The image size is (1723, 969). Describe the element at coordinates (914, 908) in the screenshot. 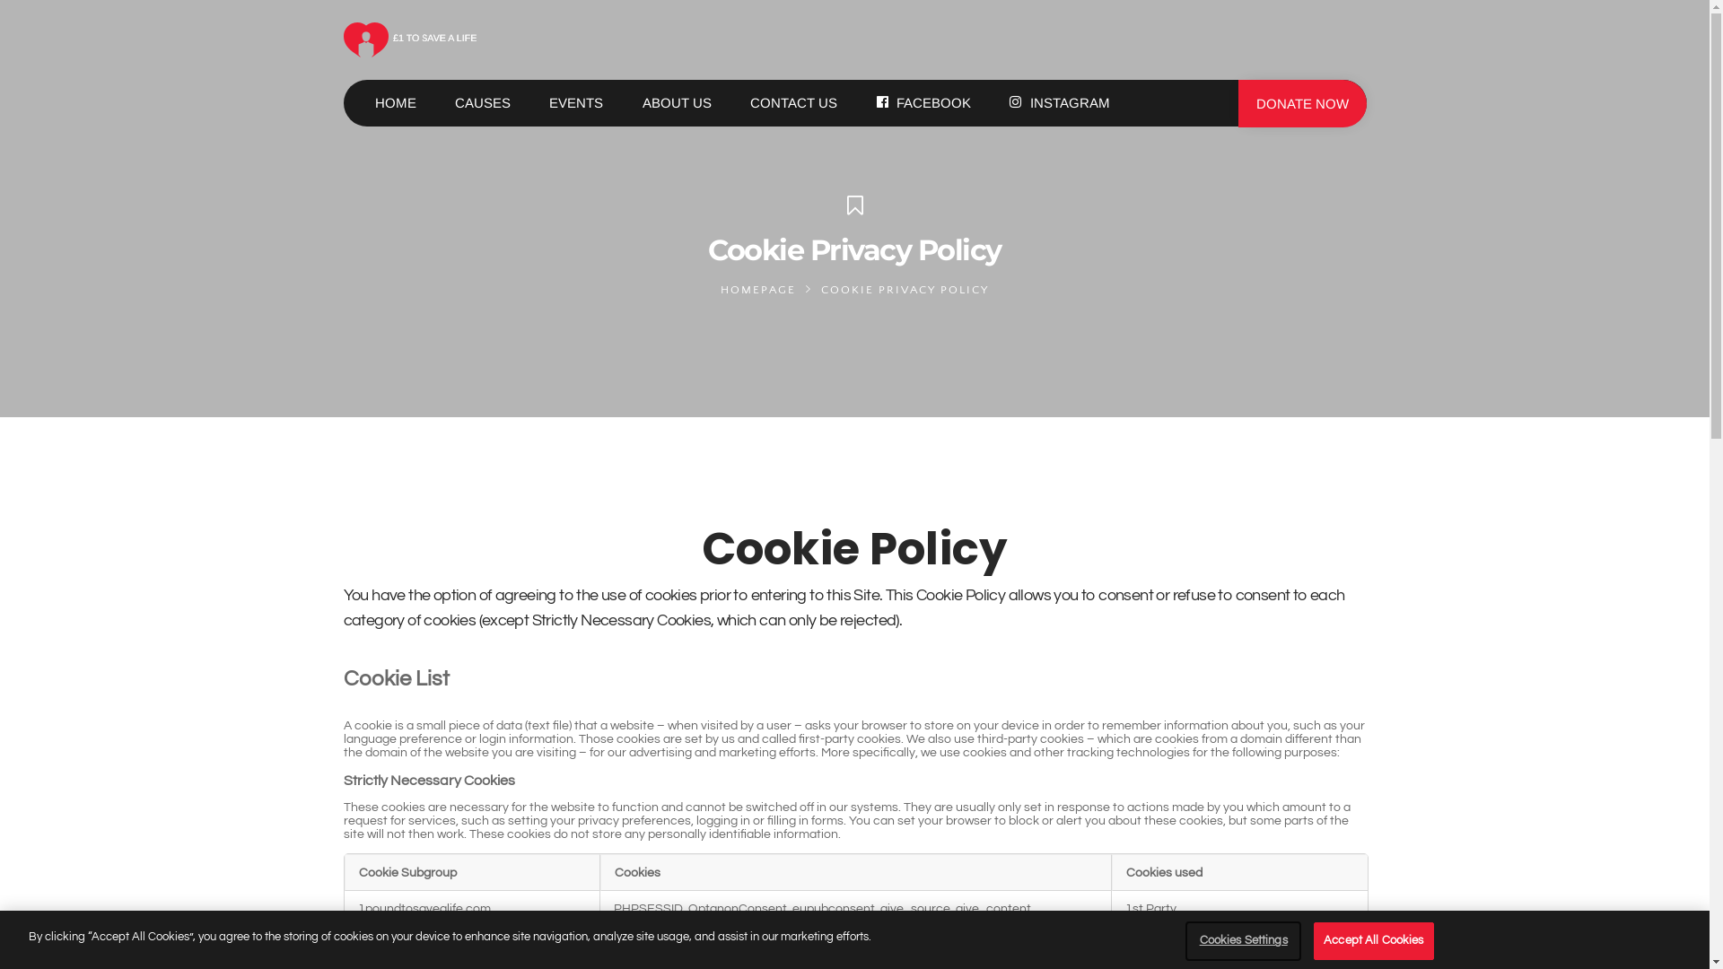

I see `give_source` at that location.